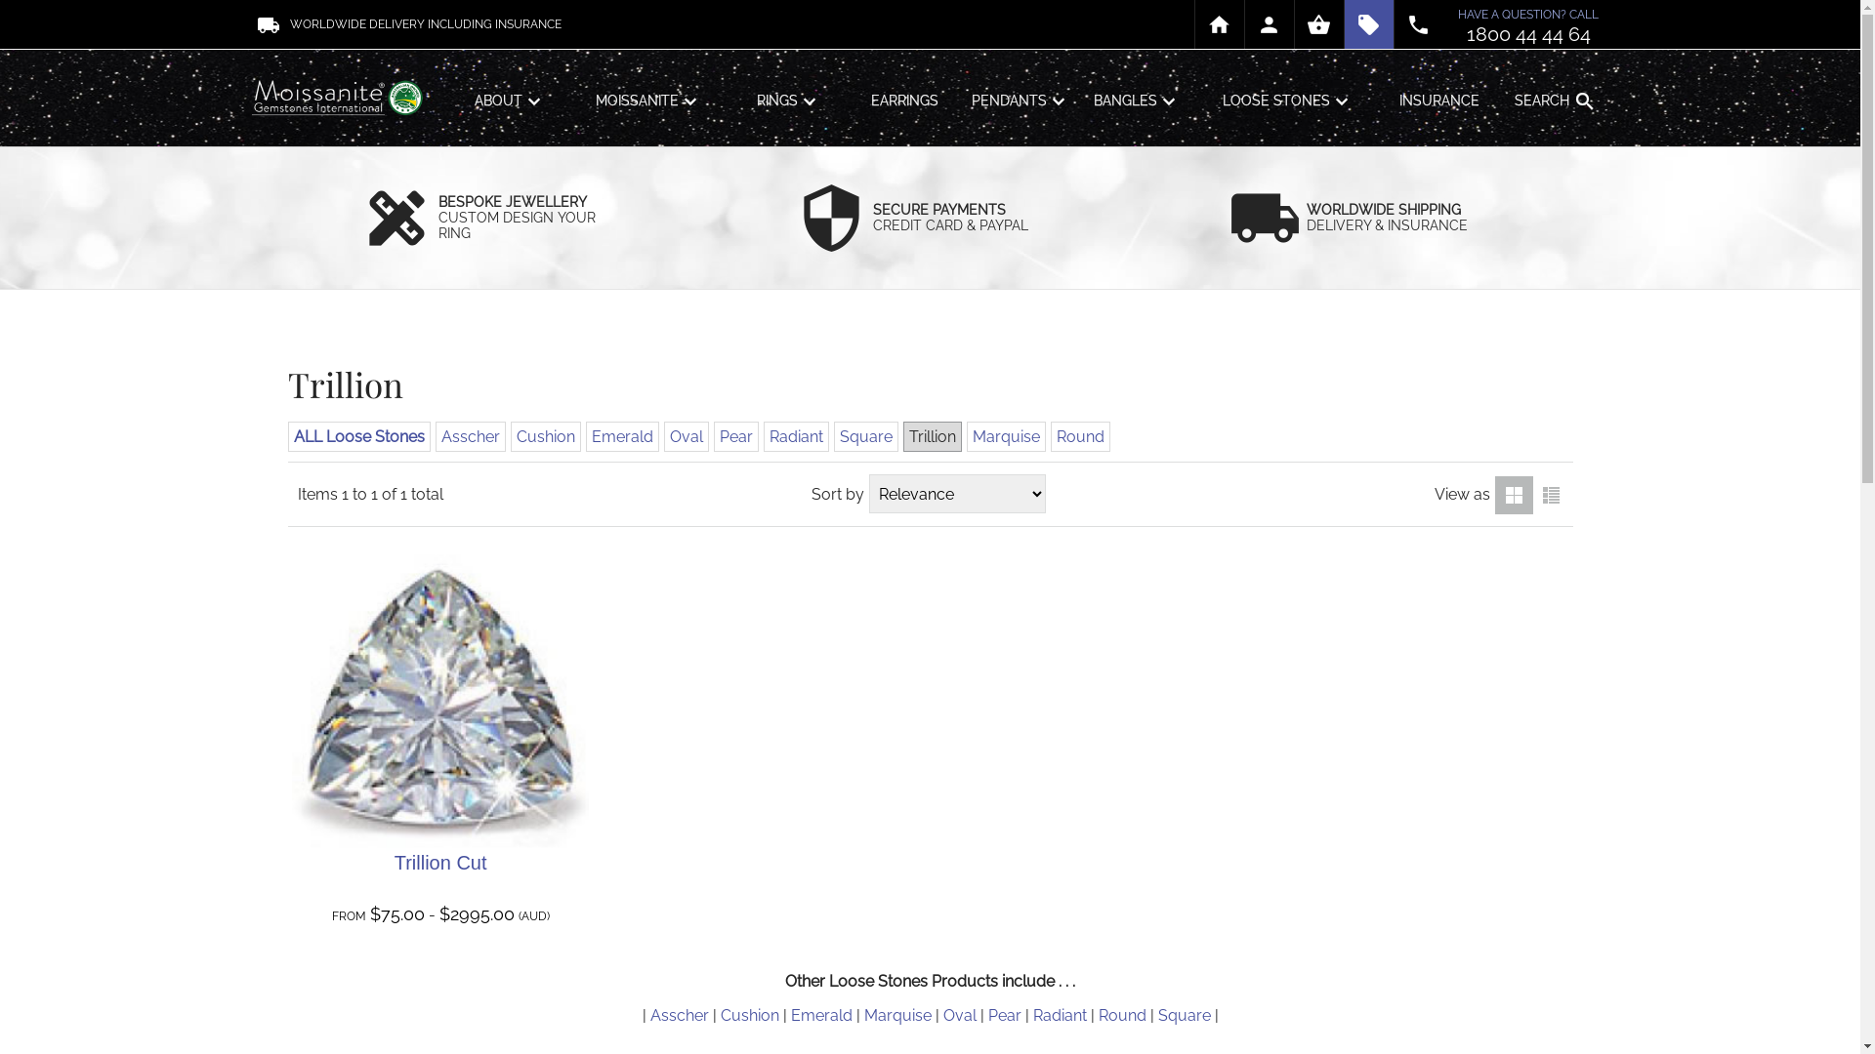 The width and height of the screenshot is (1875, 1054). I want to click on phone, so click(1419, 24).